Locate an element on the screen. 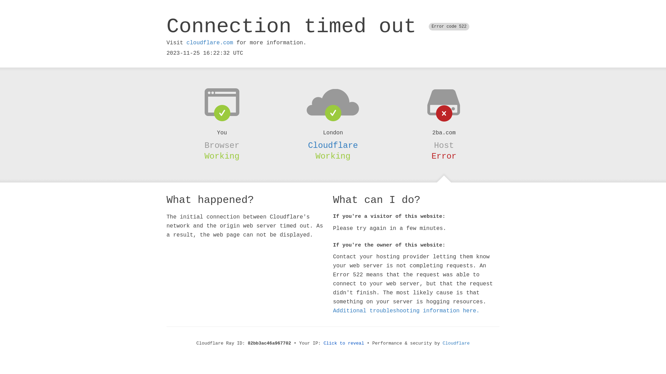 Image resolution: width=666 pixels, height=374 pixels. Cloudflare is located at coordinates (456, 344).